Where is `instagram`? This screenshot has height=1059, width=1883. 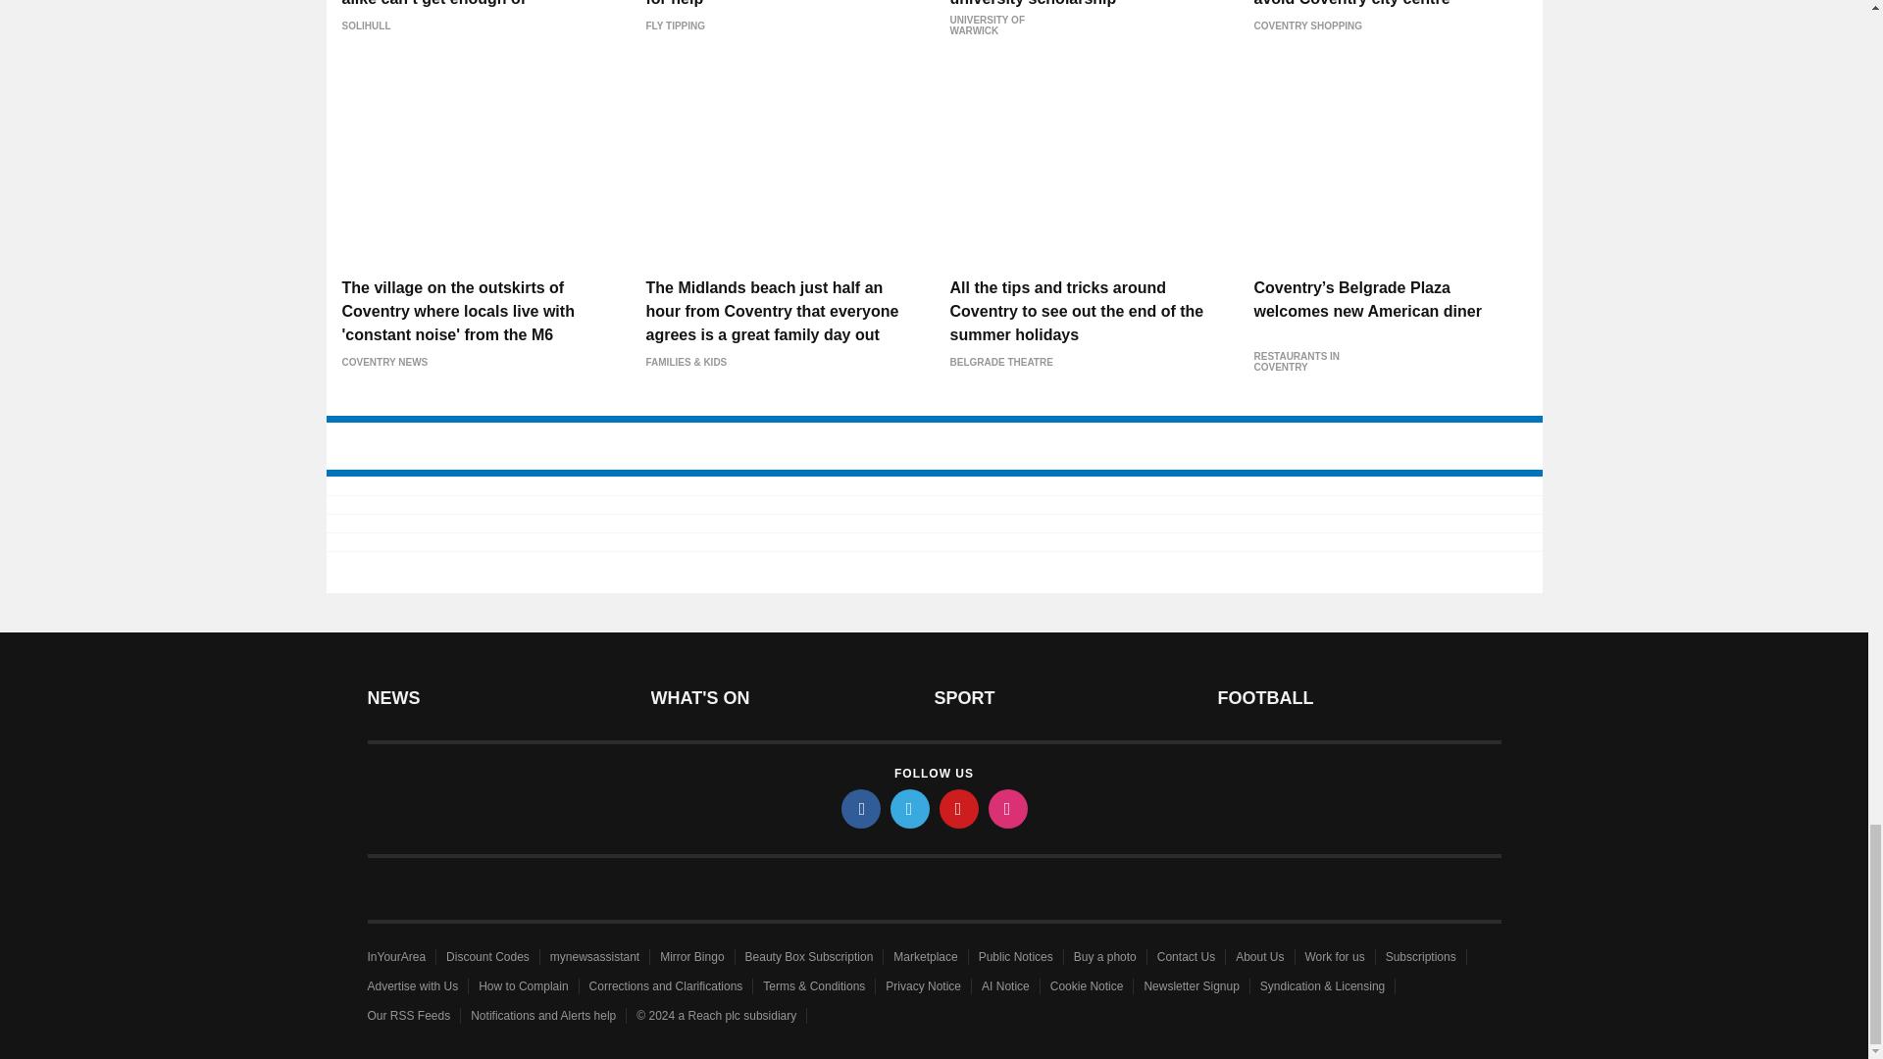
instagram is located at coordinates (1008, 808).